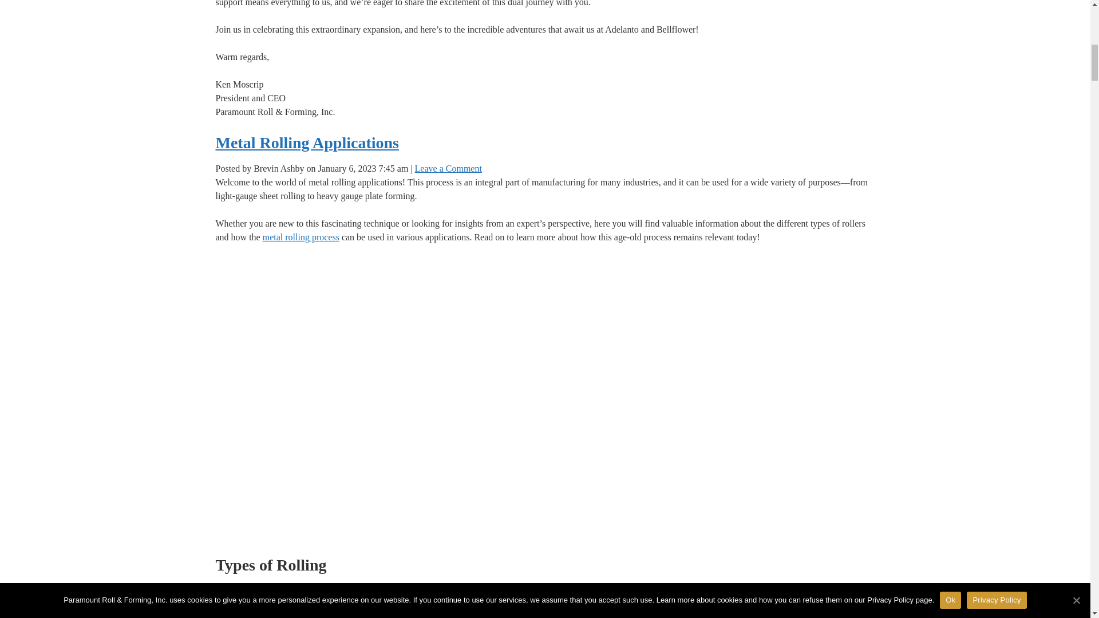 The image size is (1099, 618). What do you see at coordinates (325, 237) in the screenshot?
I see `process` at bounding box center [325, 237].